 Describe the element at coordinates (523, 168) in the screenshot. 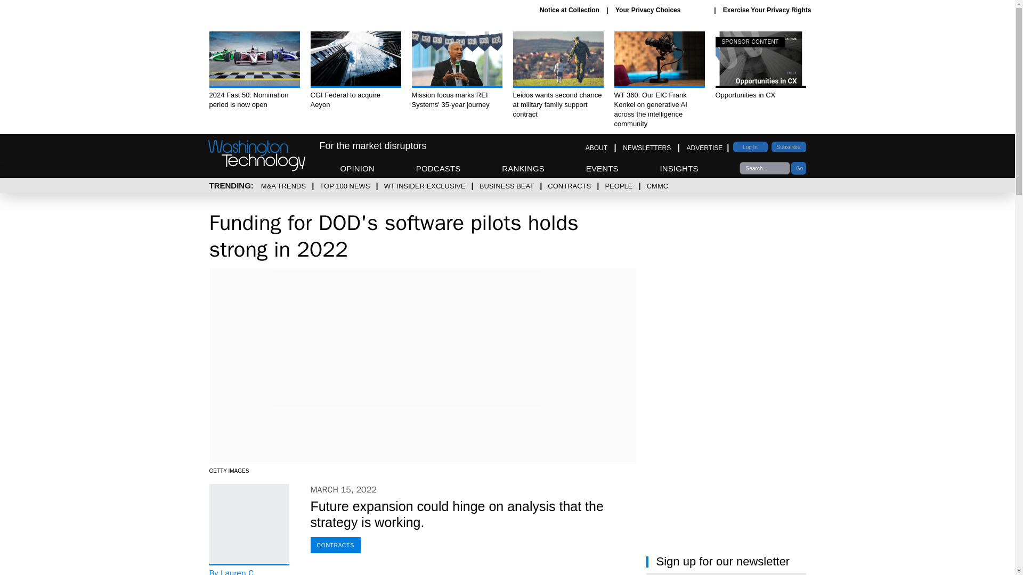

I see `PODCASTS` at that location.